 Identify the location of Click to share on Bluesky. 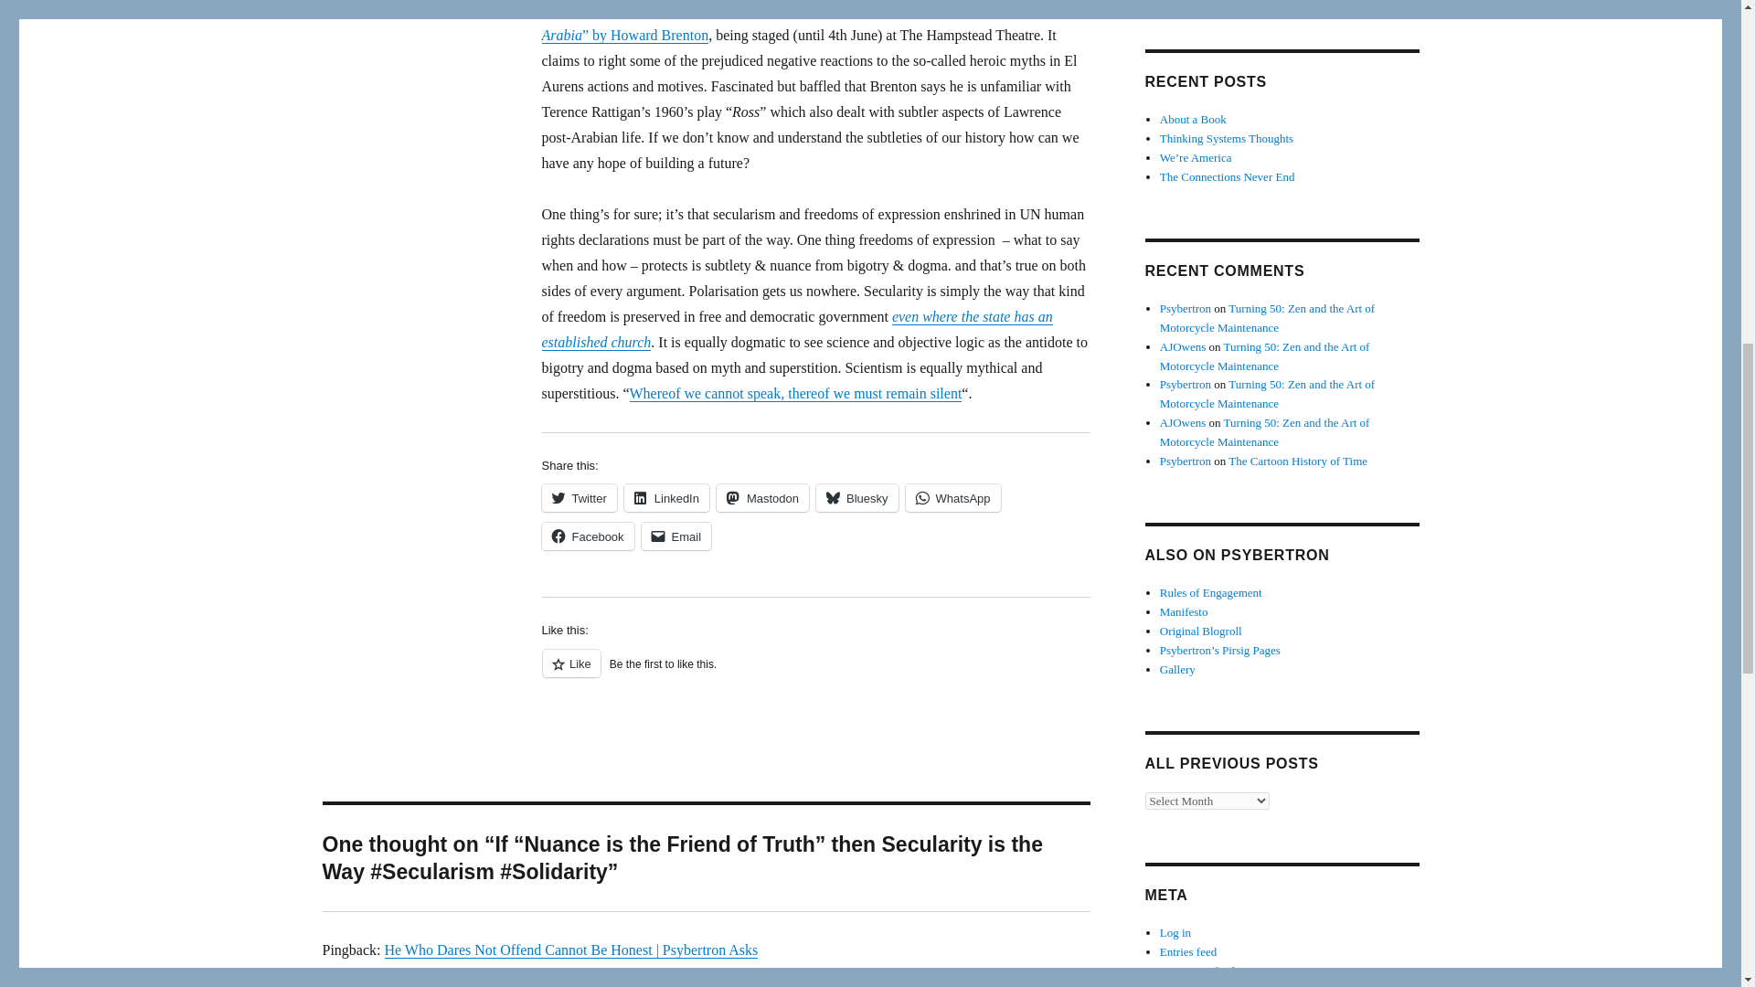
(857, 498).